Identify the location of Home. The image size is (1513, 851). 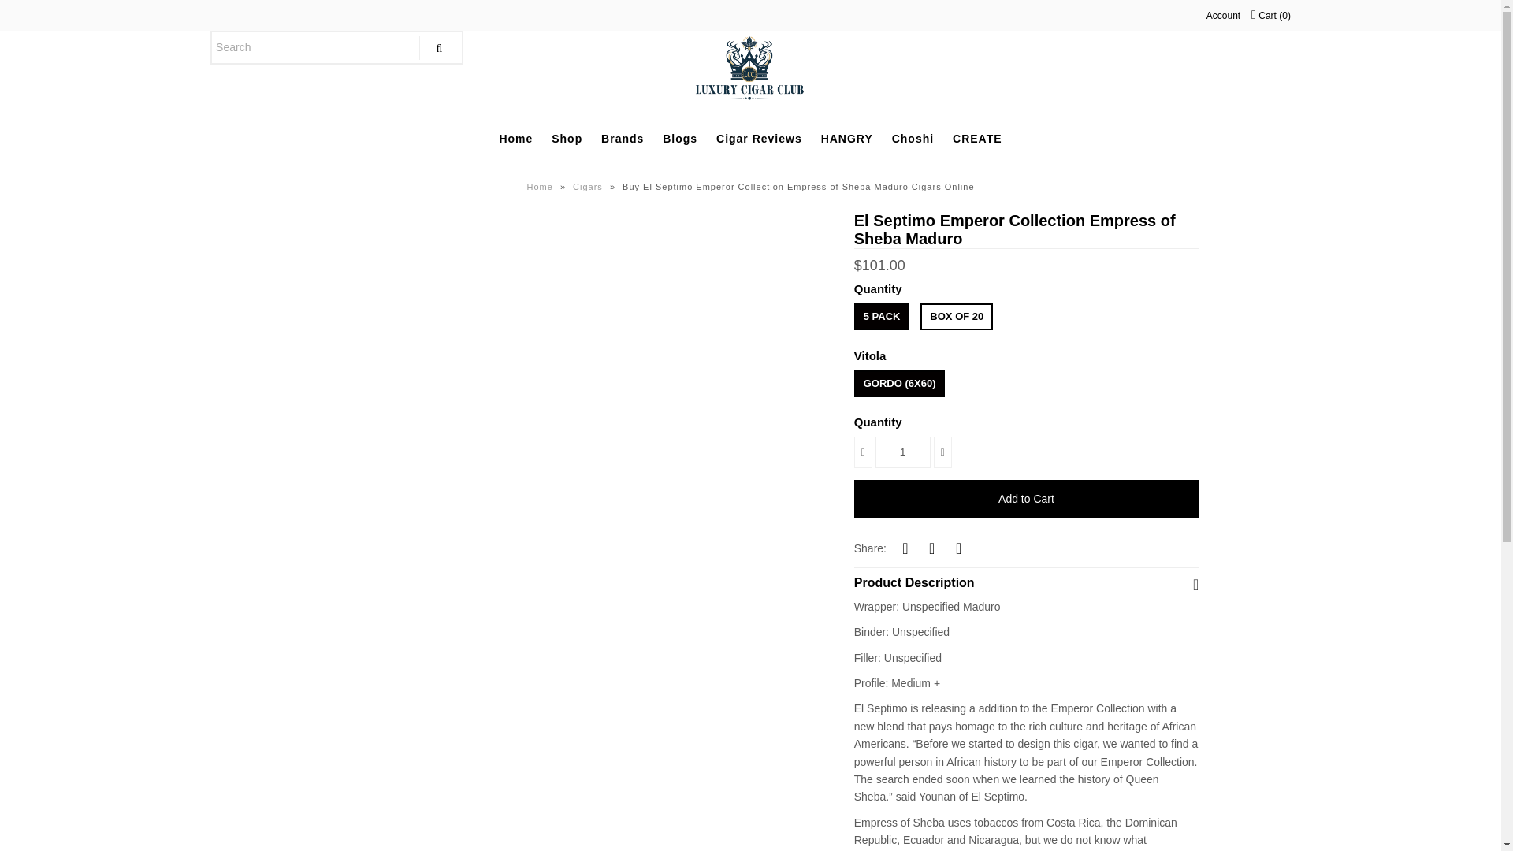
(541, 187).